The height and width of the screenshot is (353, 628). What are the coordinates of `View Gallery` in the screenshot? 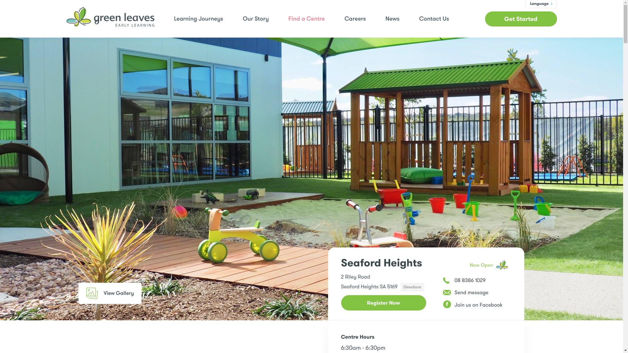 It's located at (110, 294).